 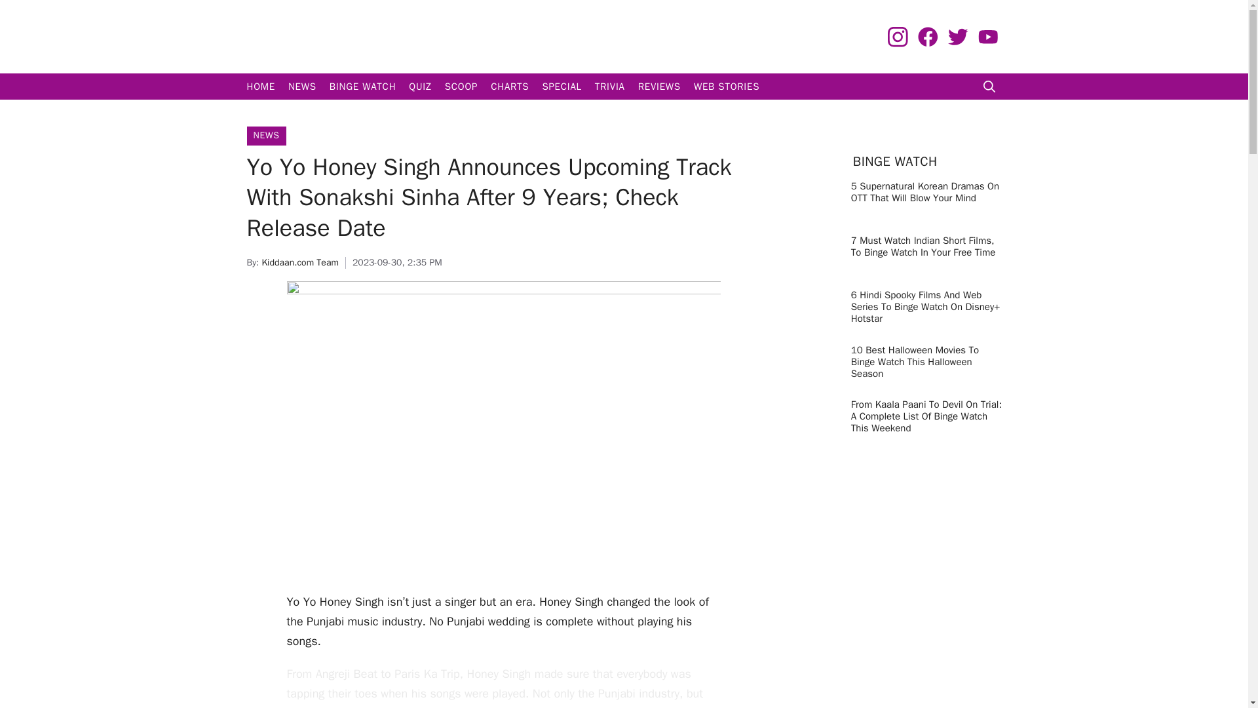 What do you see at coordinates (726, 87) in the screenshot?
I see `WEB STORIES` at bounding box center [726, 87].